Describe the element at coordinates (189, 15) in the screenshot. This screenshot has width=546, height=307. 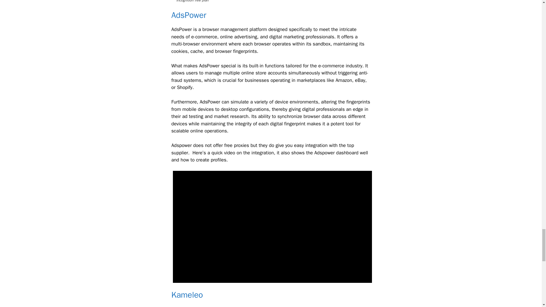
I see `AdsPower` at that location.